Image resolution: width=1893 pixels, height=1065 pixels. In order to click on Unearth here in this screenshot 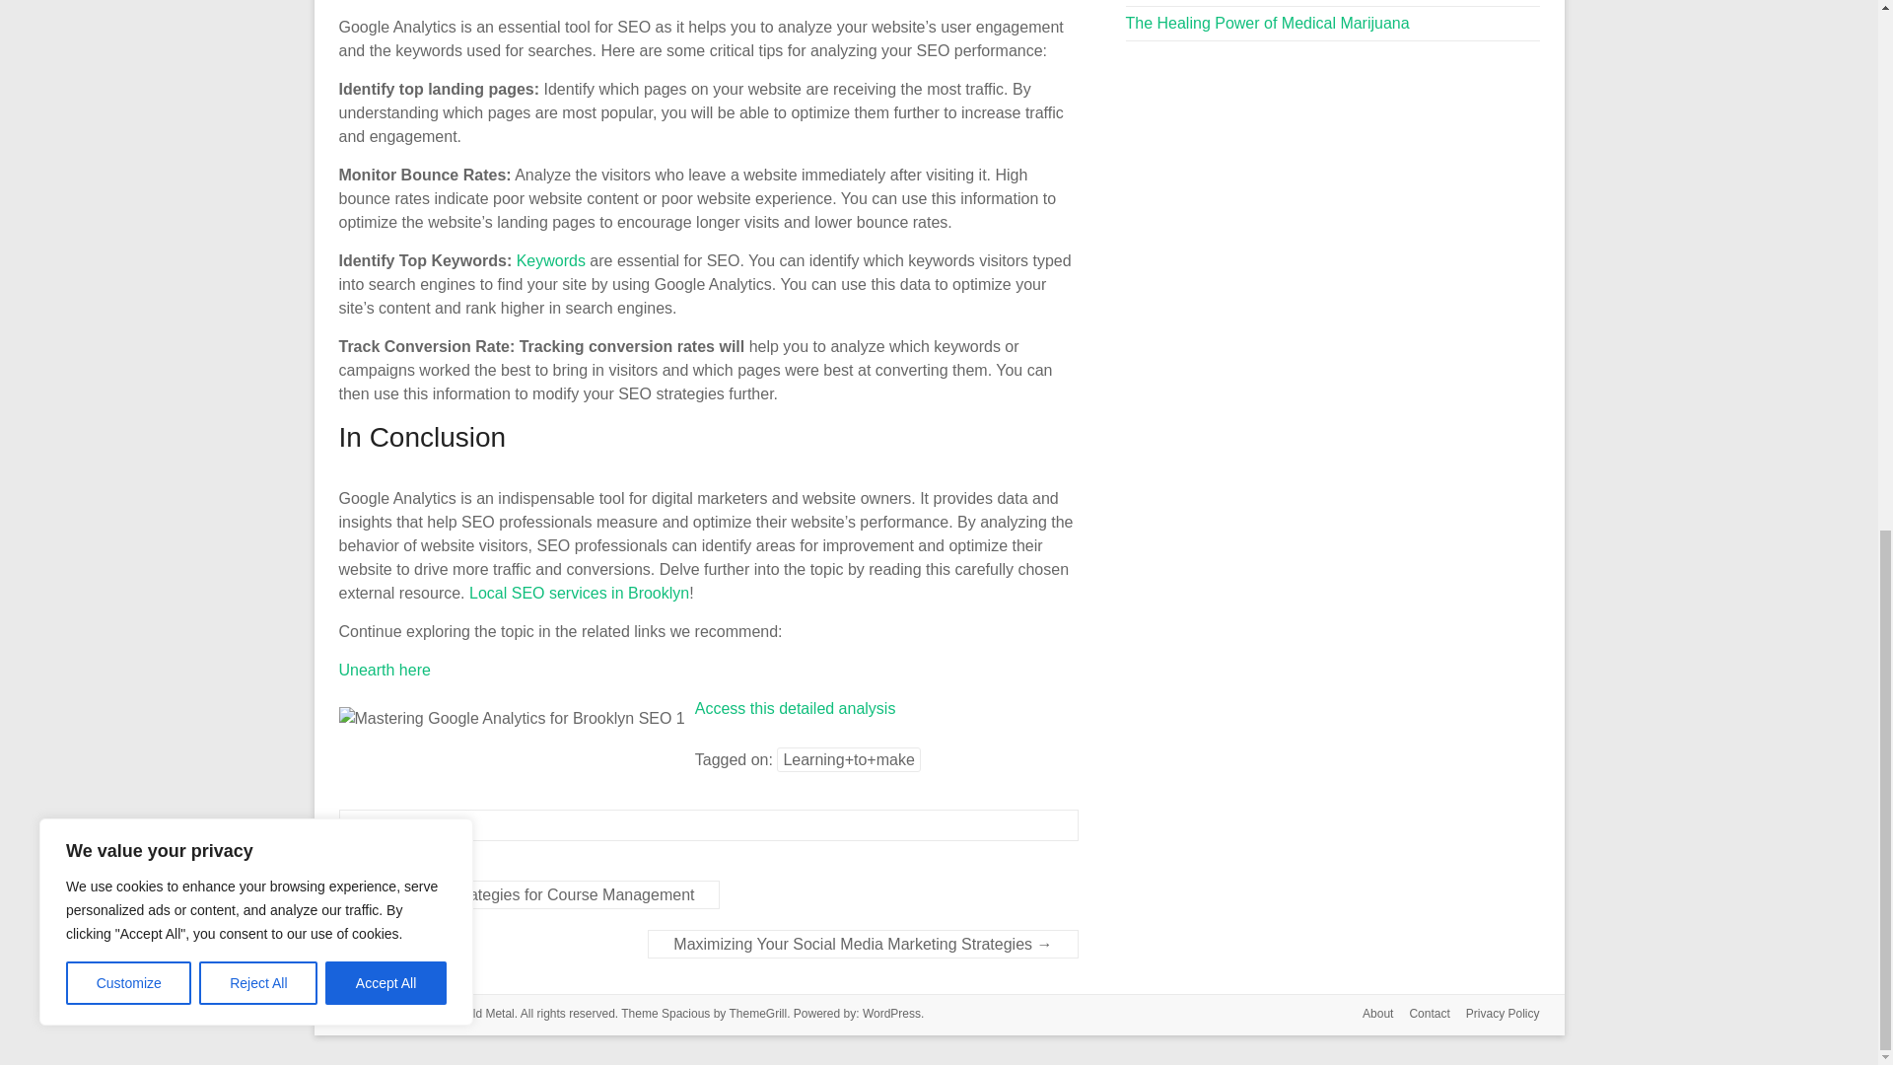, I will do `click(385, 669)`.